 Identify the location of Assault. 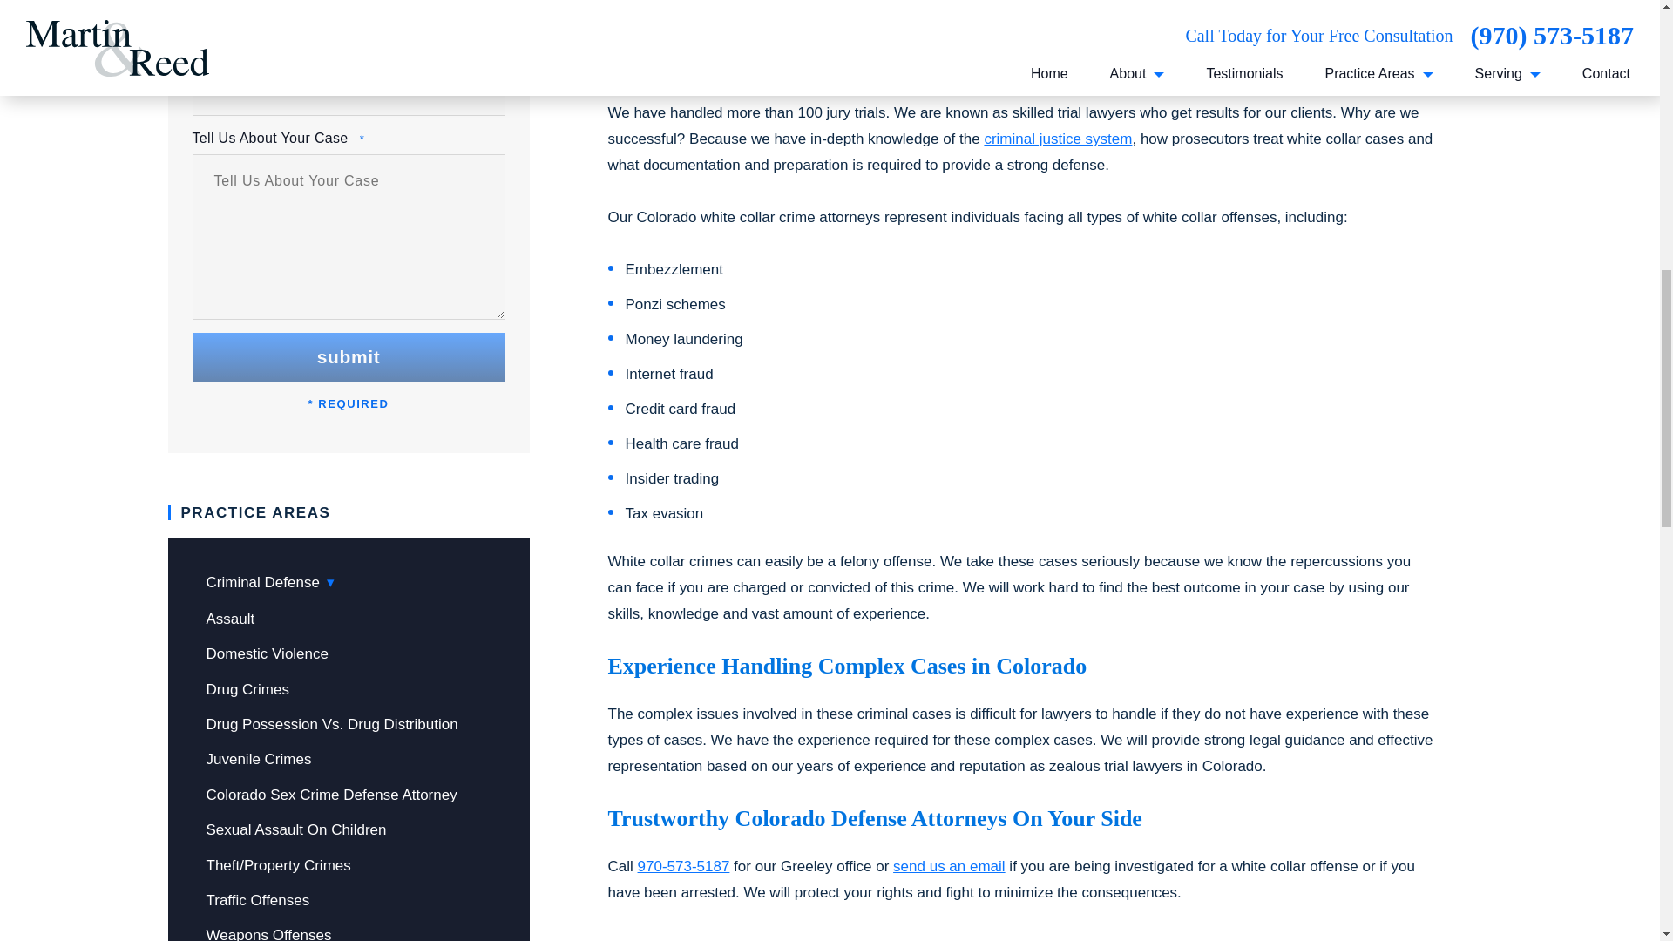
(230, 619).